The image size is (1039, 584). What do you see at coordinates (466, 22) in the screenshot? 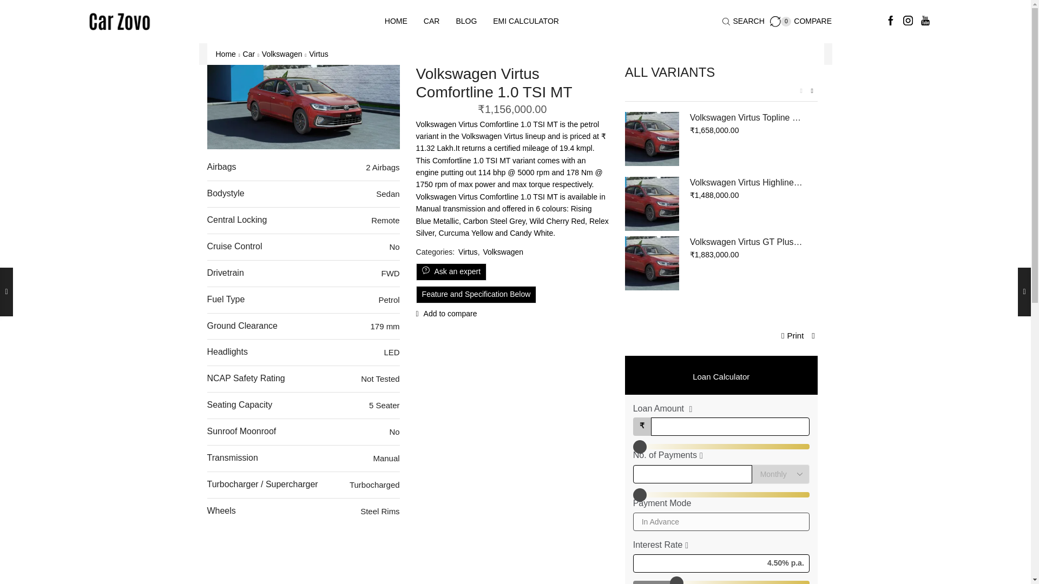
I see `BLOG` at bounding box center [466, 22].